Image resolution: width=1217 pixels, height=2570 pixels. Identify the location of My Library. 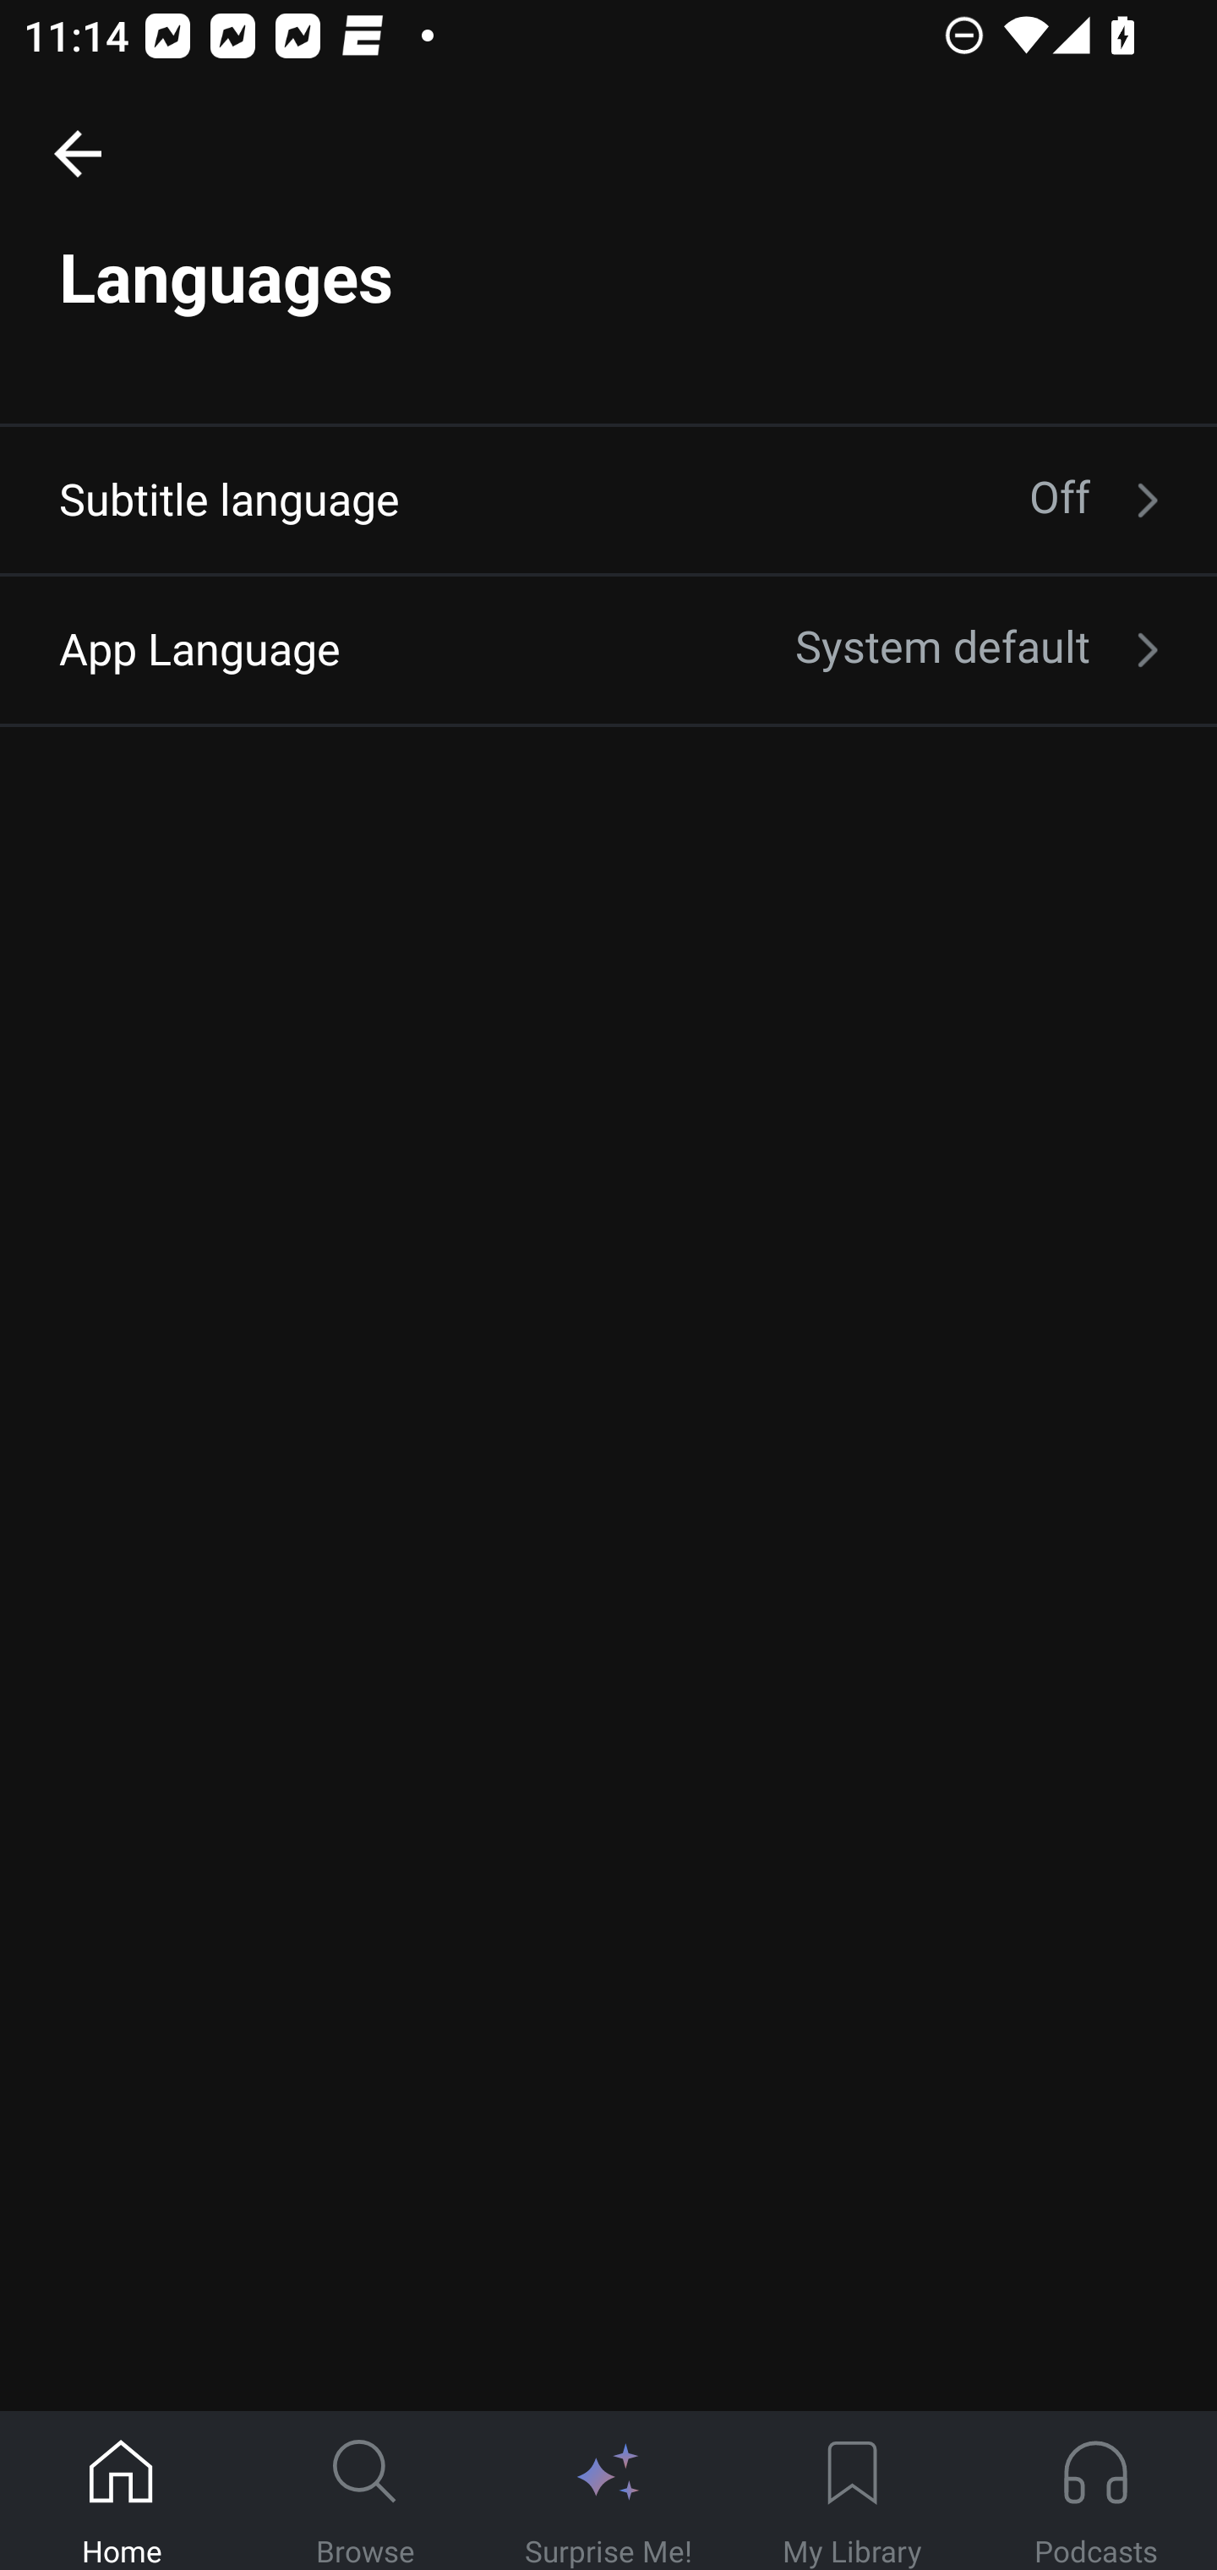
(852, 2491).